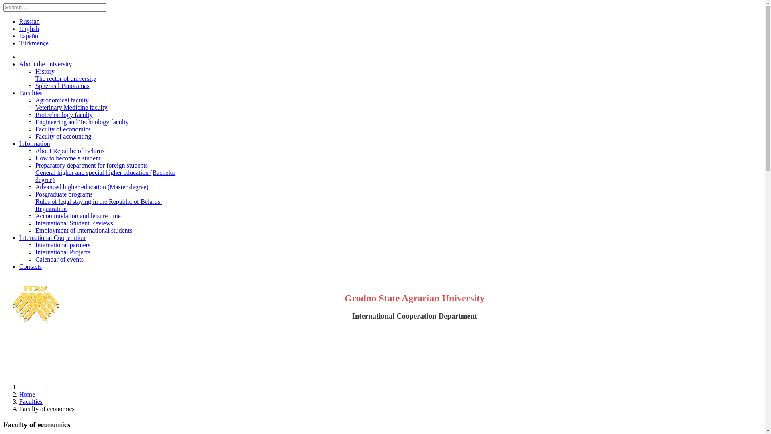 This screenshot has width=771, height=434. What do you see at coordinates (71, 108) in the screenshot?
I see `Veterinary Medicine faculty` at bounding box center [71, 108].